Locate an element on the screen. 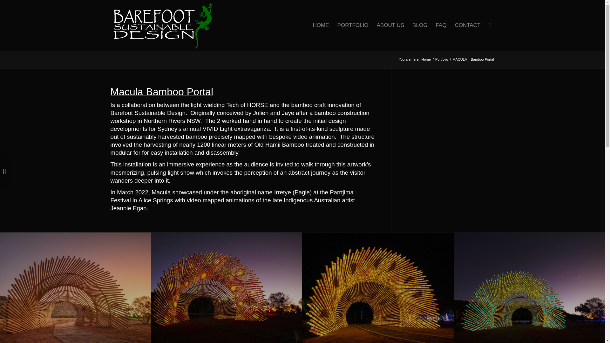  Barefoot Sustainable Design is located at coordinates (426, 60).